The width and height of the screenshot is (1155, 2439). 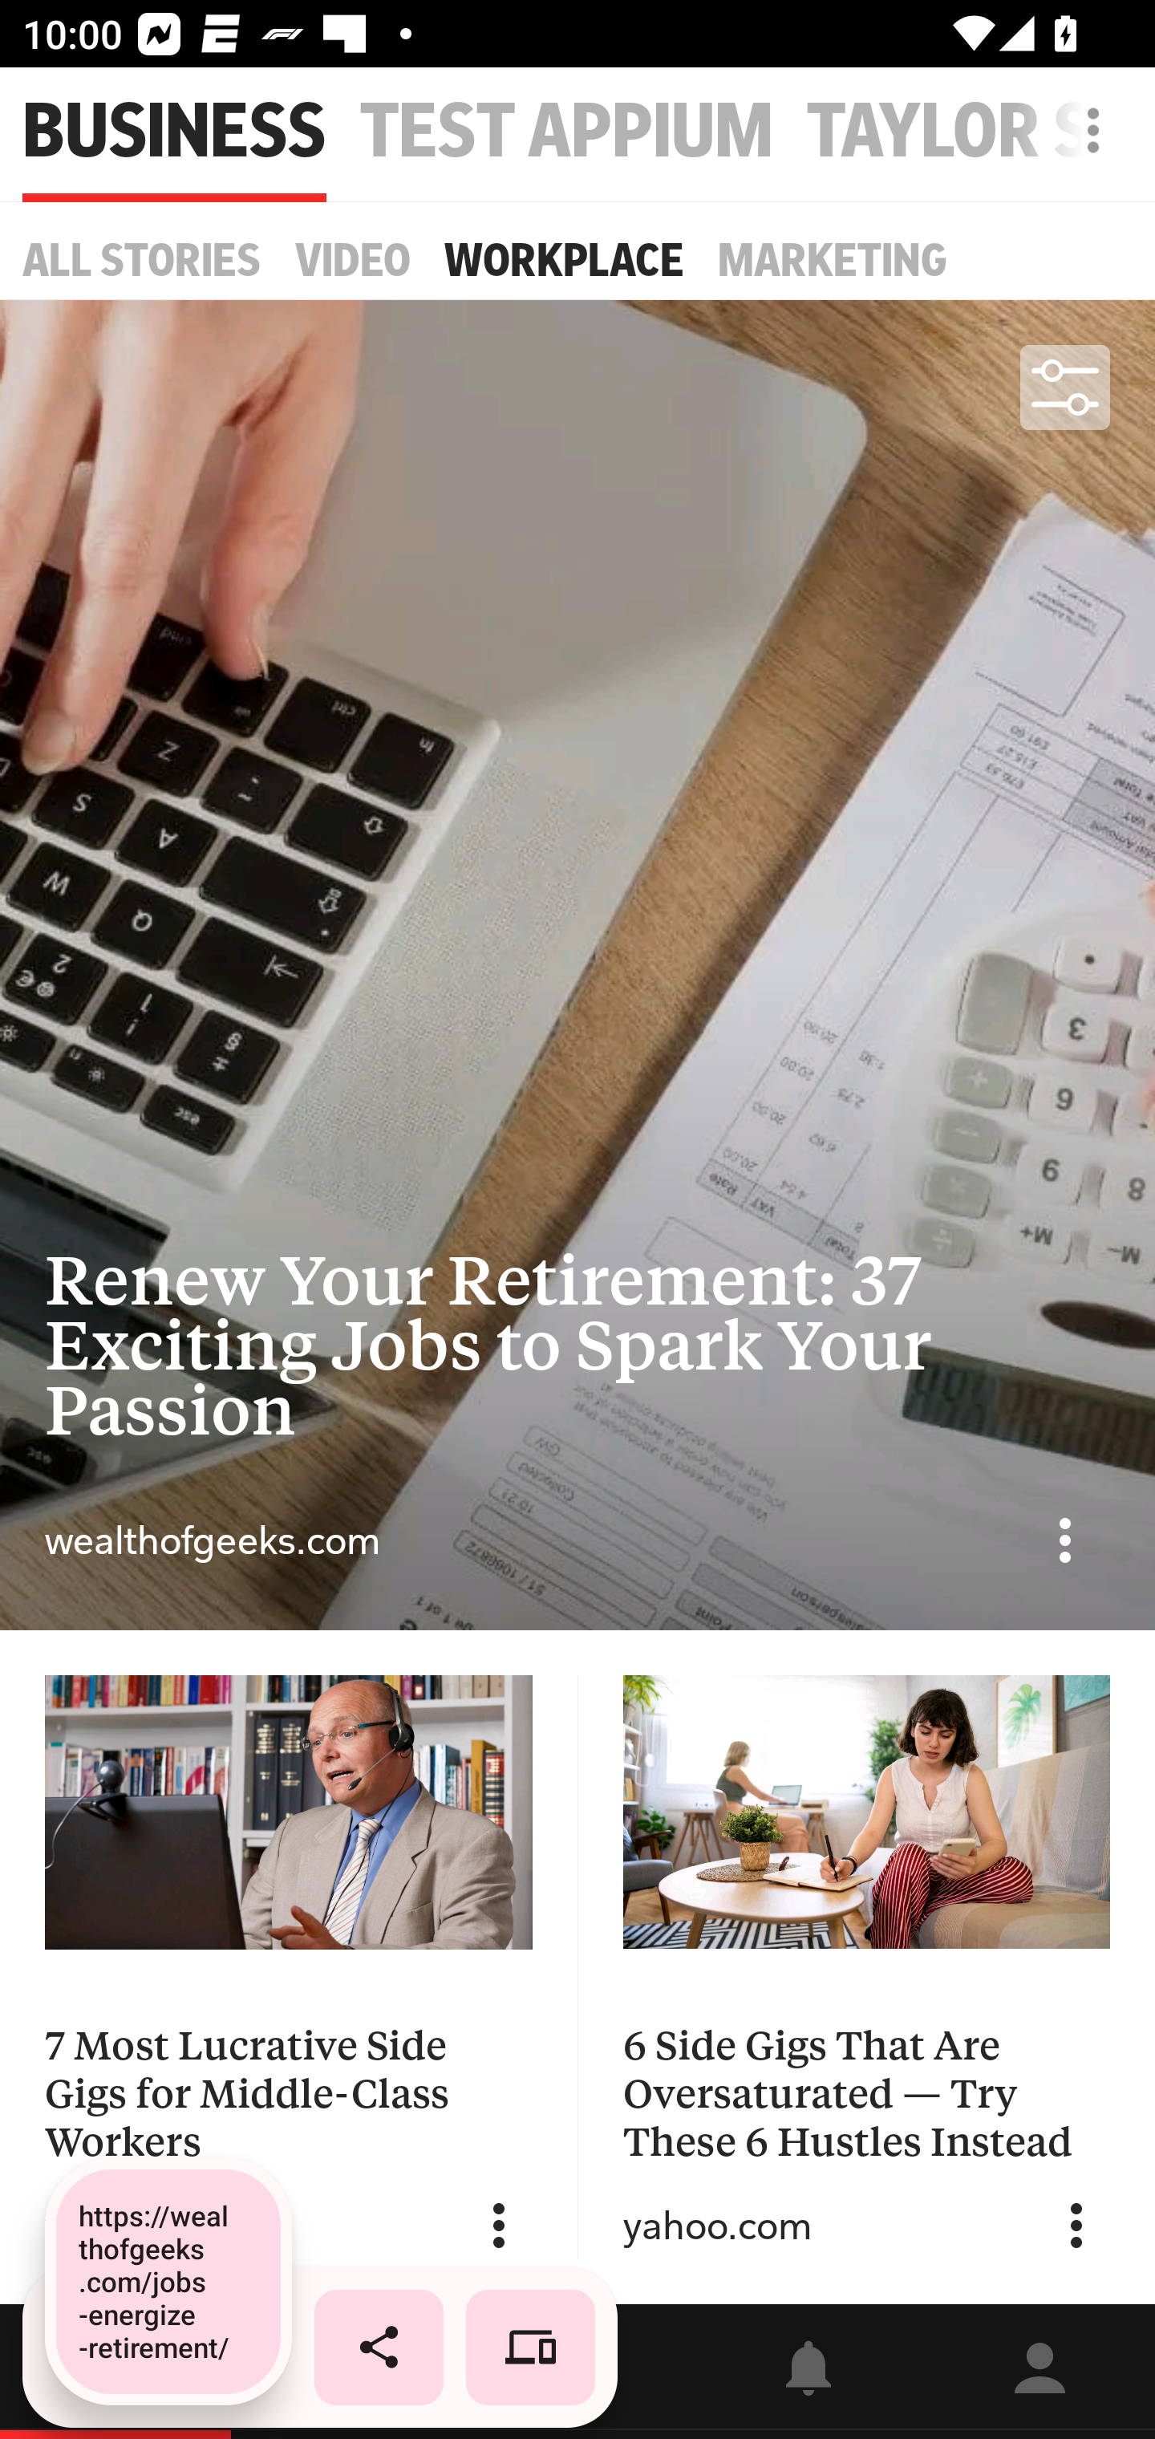 I want to click on TEST APPIUM, so click(x=566, y=132).